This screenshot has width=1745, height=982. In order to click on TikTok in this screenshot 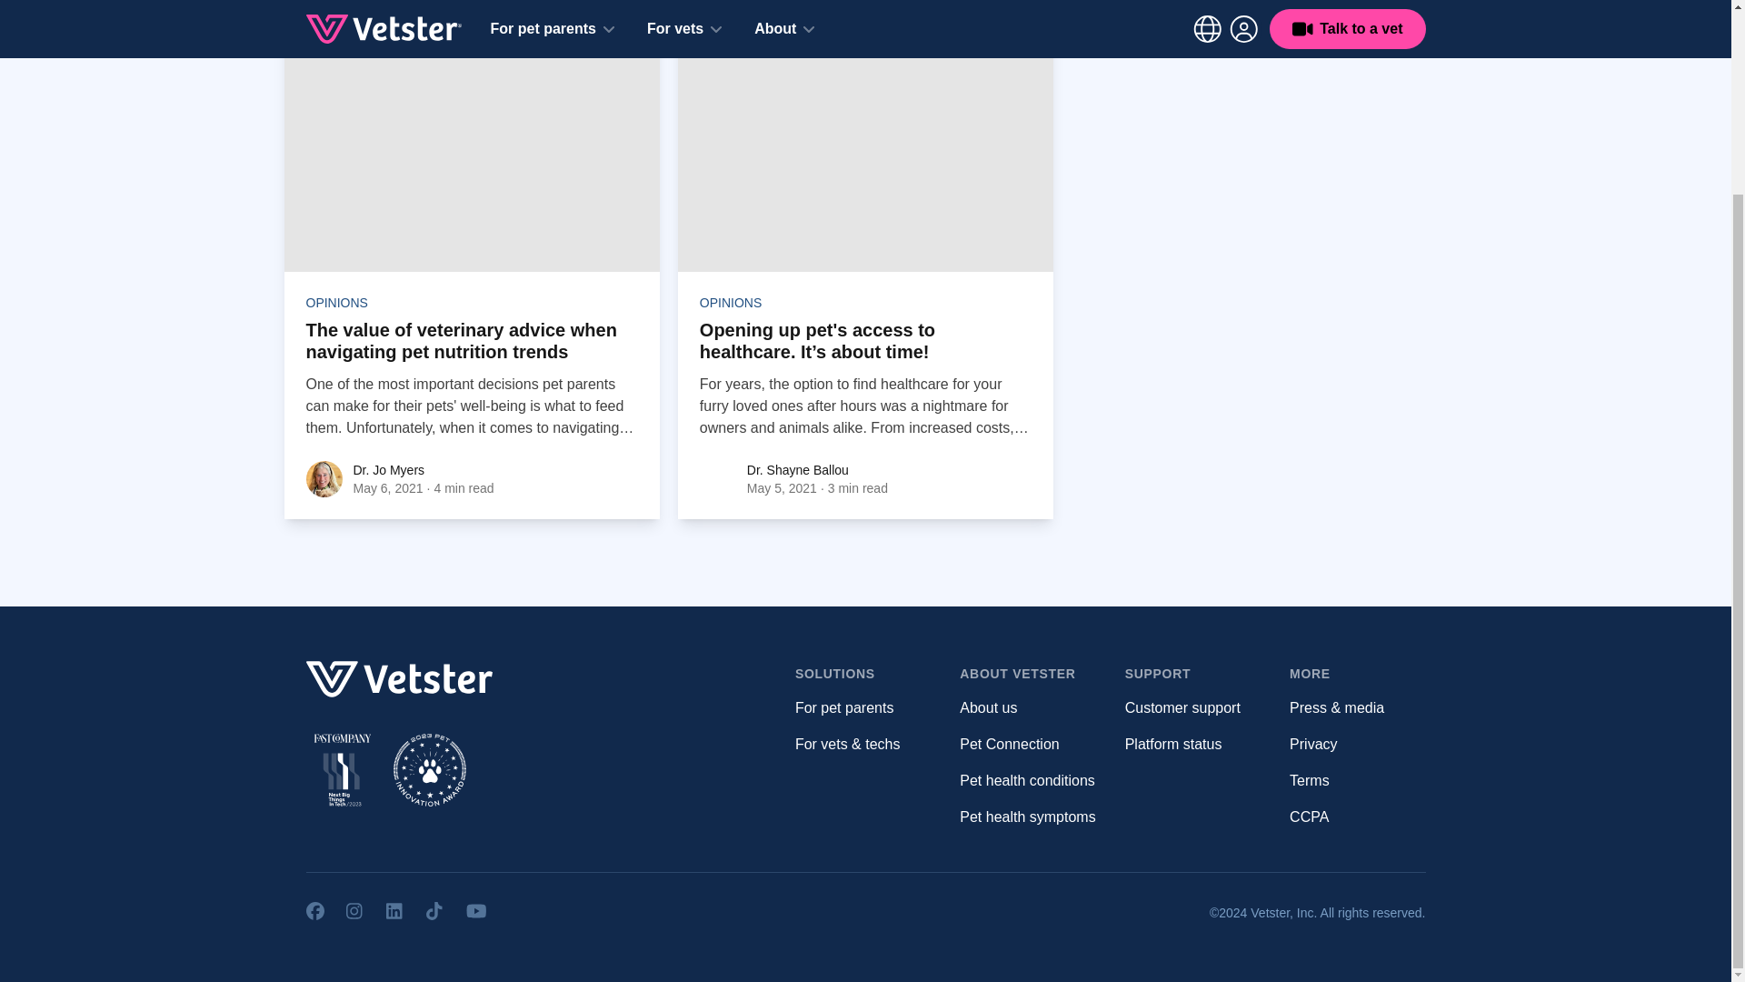, I will do `click(434, 911)`.